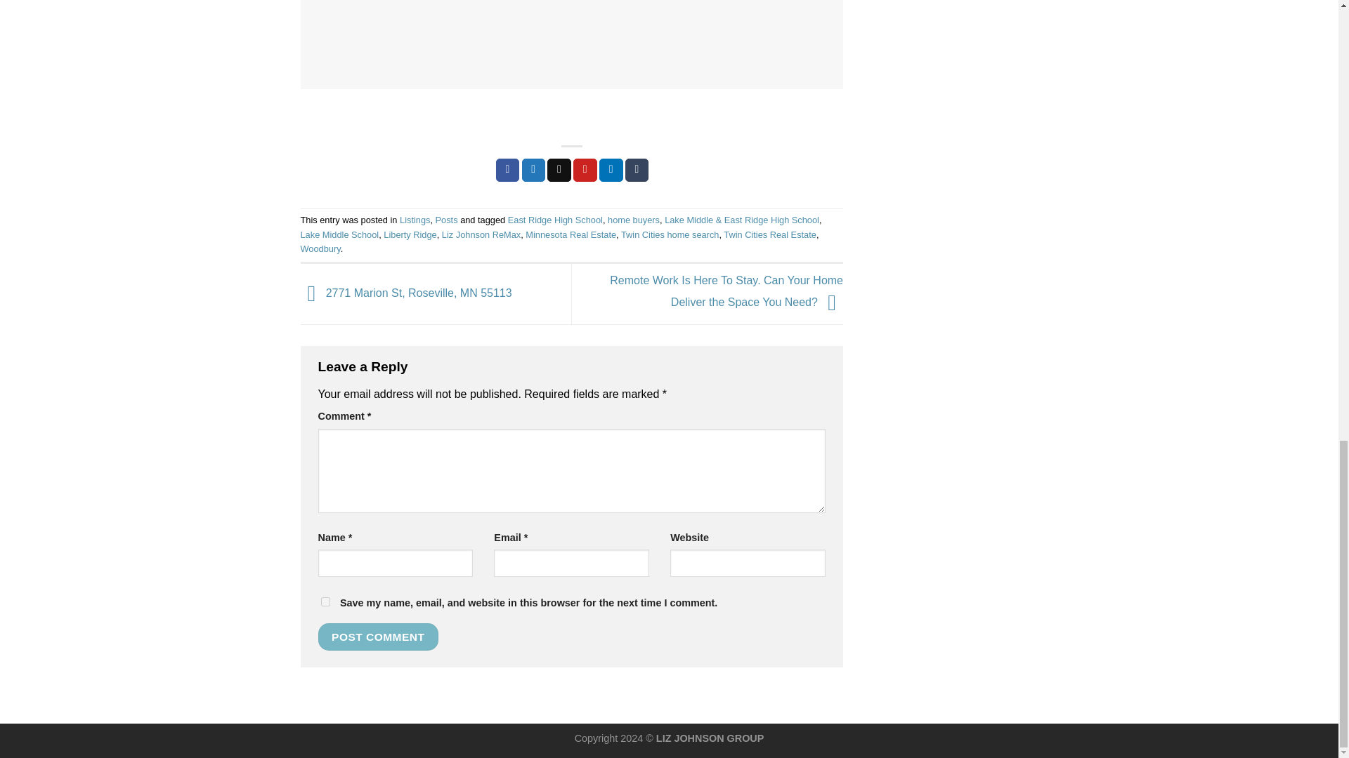 This screenshot has width=1349, height=758. Describe the element at coordinates (769, 234) in the screenshot. I see `Twin Cities Real Estate` at that location.